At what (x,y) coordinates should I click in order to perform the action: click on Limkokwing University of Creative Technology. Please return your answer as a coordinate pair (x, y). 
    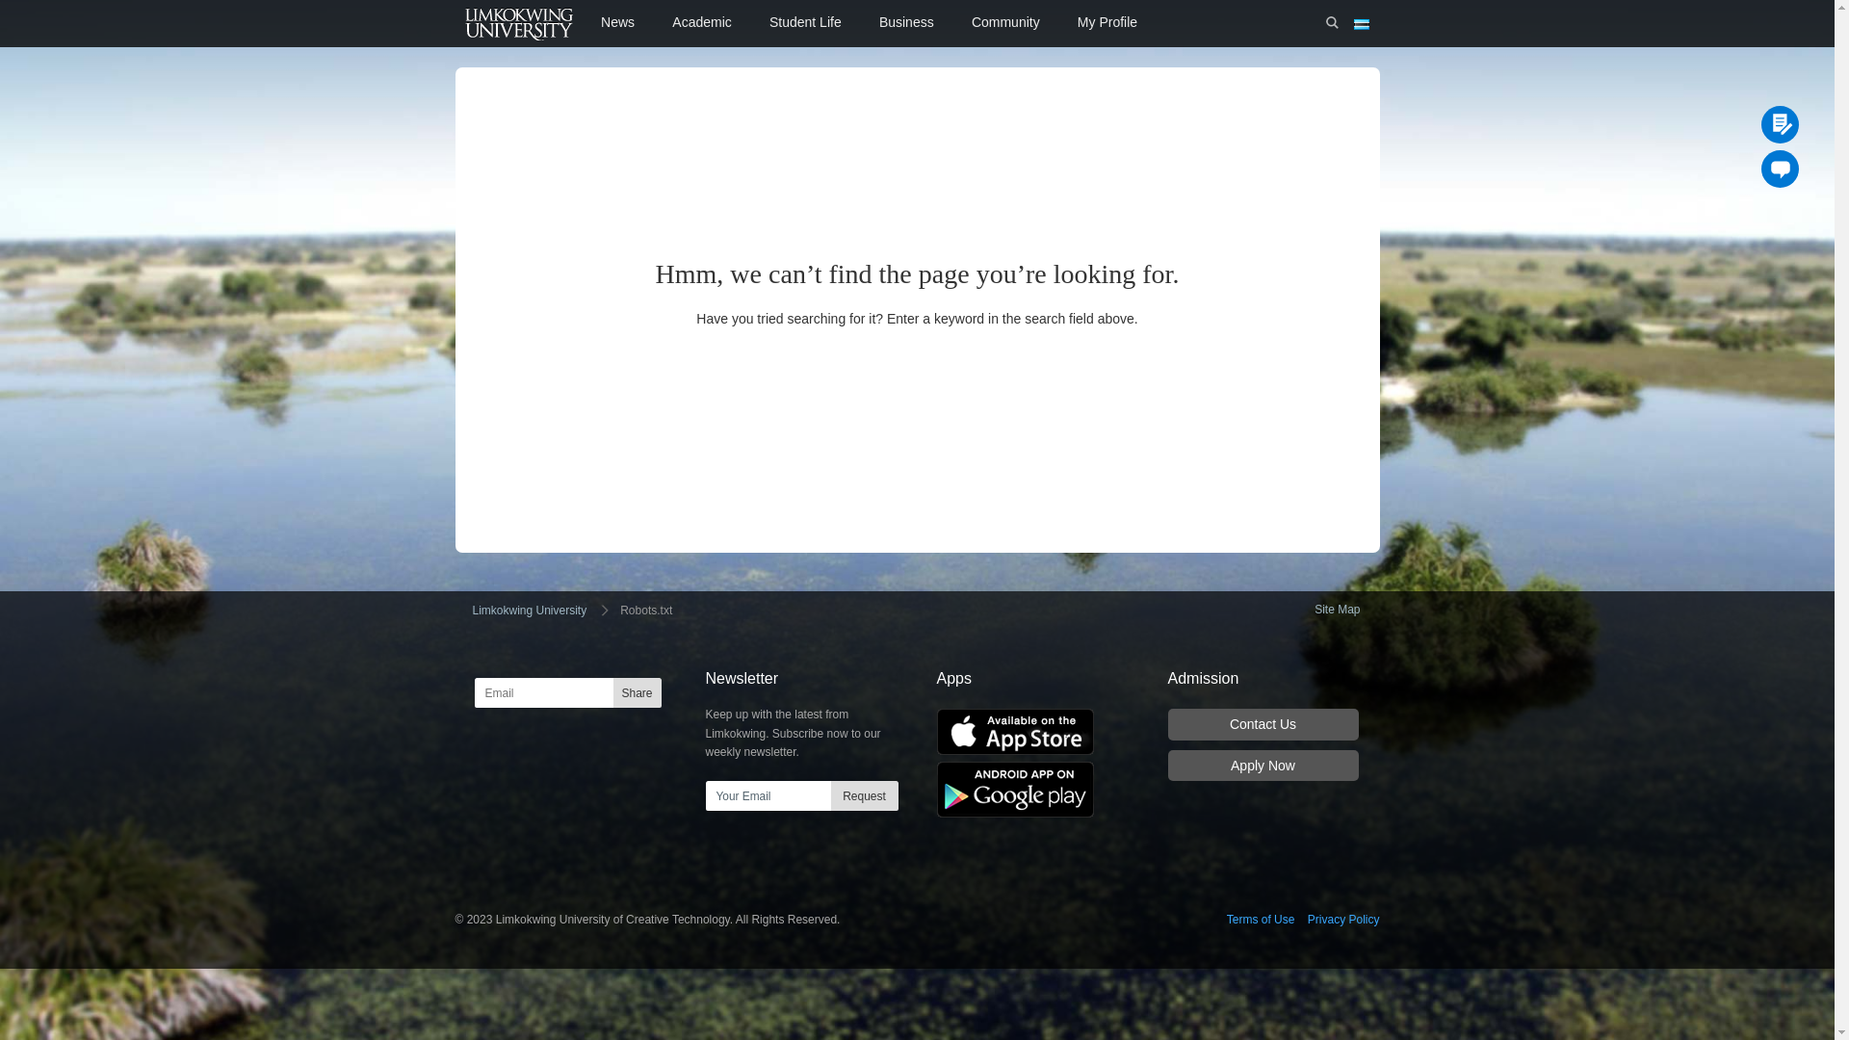
    Looking at the image, I should click on (518, 23).